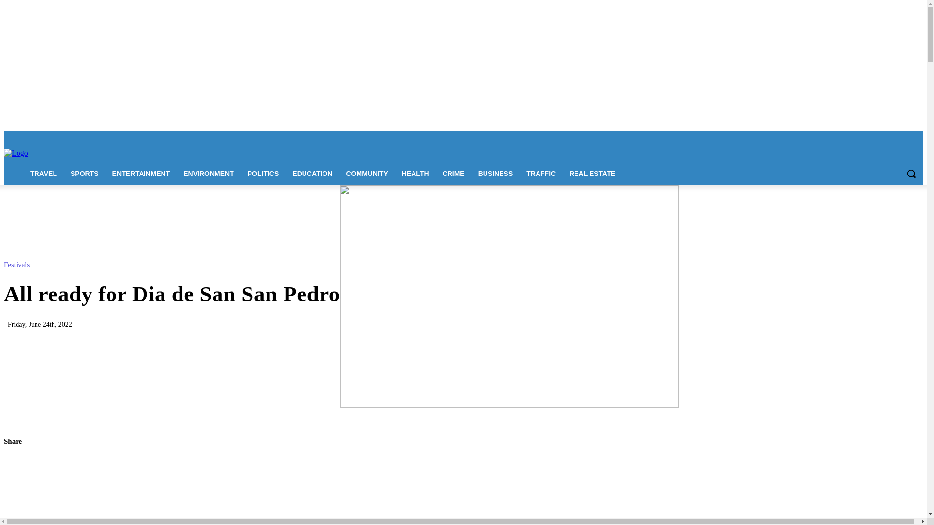 Image resolution: width=934 pixels, height=525 pixels. I want to click on Classifieds, so click(287, 137).